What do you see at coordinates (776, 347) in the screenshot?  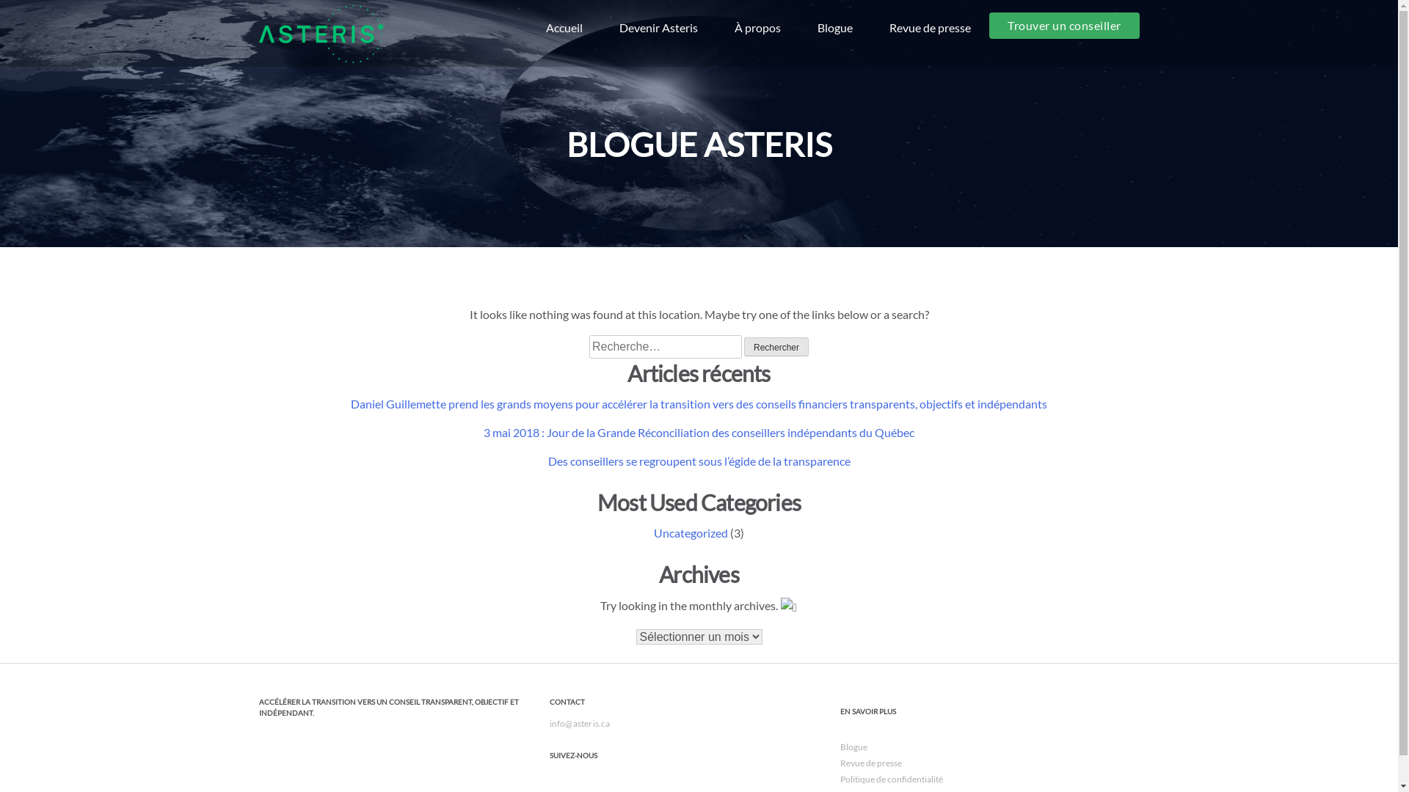 I see `Rechercher` at bounding box center [776, 347].